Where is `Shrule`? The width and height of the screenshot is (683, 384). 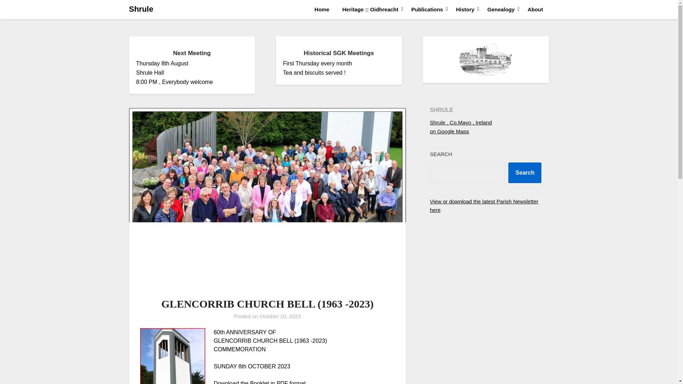
Shrule is located at coordinates (141, 9).